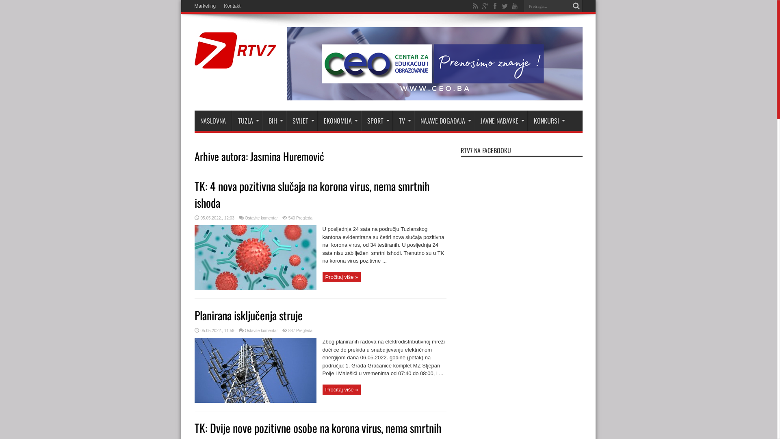  What do you see at coordinates (213, 121) in the screenshot?
I see `NASLOVNA` at bounding box center [213, 121].